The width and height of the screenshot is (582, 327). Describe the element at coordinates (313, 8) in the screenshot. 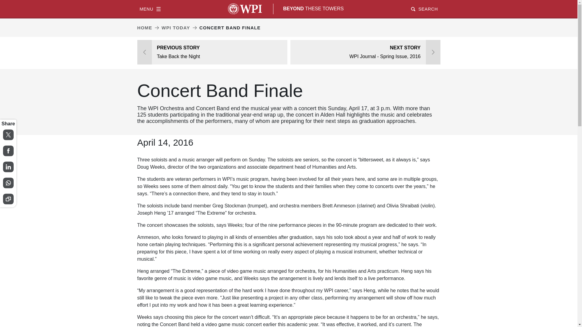

I see `BEYOND THESE TOWERS` at that location.